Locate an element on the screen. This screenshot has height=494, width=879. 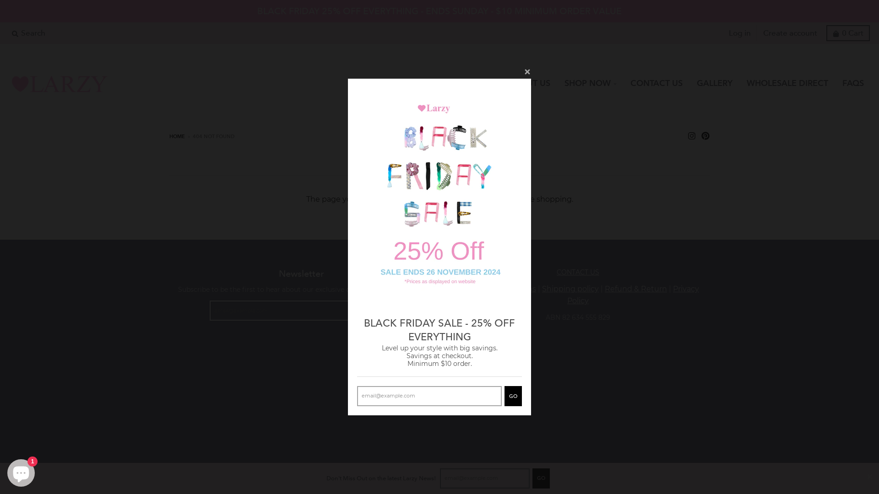
here is located at coordinates (481, 199).